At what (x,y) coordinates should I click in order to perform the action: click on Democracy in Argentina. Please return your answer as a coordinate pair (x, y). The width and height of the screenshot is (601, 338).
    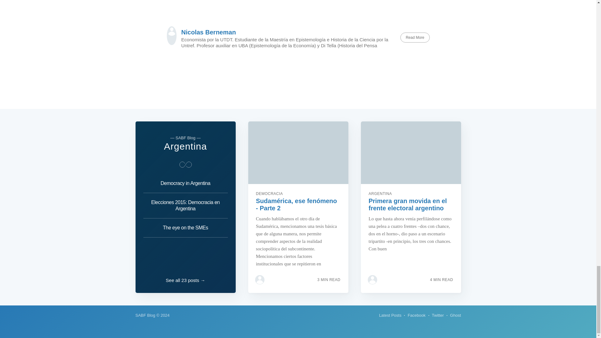
    Looking at the image, I should click on (185, 185).